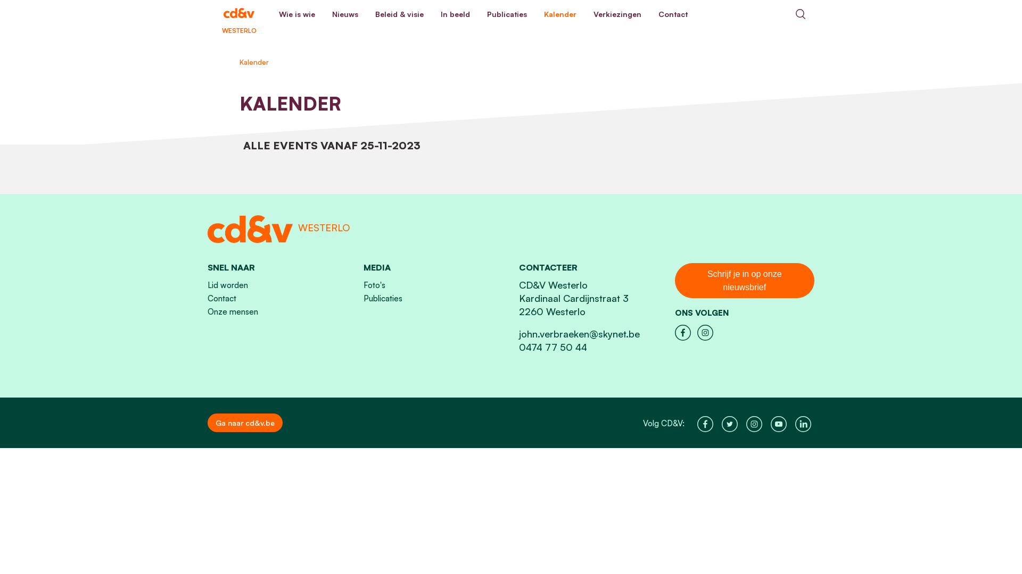  What do you see at coordinates (507, 14) in the screenshot?
I see `Publicaties` at bounding box center [507, 14].